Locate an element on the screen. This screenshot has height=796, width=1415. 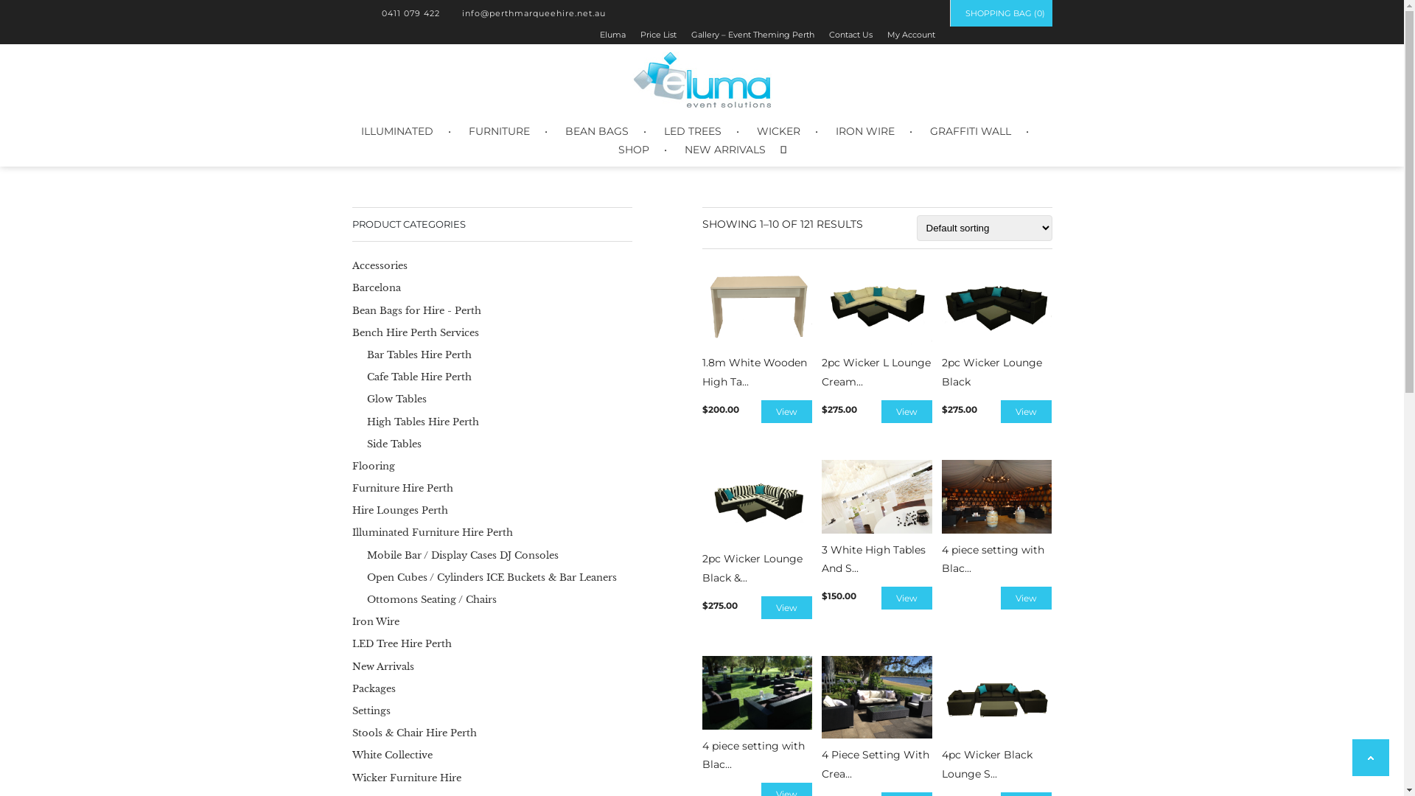
Price List is located at coordinates (657, 35).